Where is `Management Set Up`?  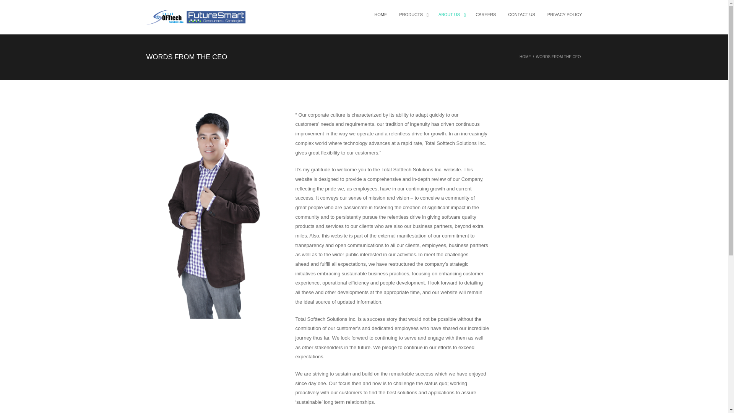
Management Set Up is located at coordinates (169, 333).